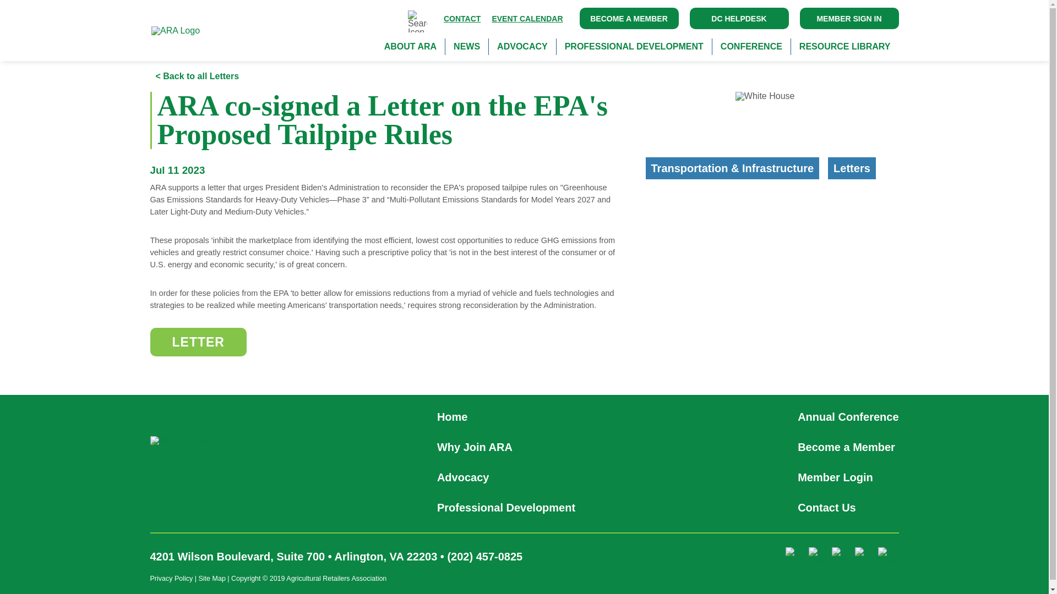  What do you see at coordinates (629, 18) in the screenshot?
I see `BECOME A MEMBER` at bounding box center [629, 18].